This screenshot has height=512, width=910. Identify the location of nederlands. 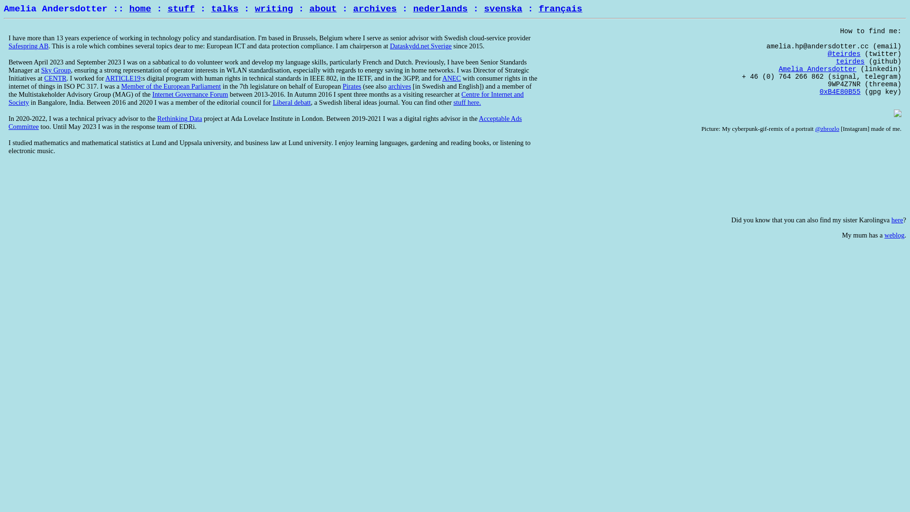
(441, 9).